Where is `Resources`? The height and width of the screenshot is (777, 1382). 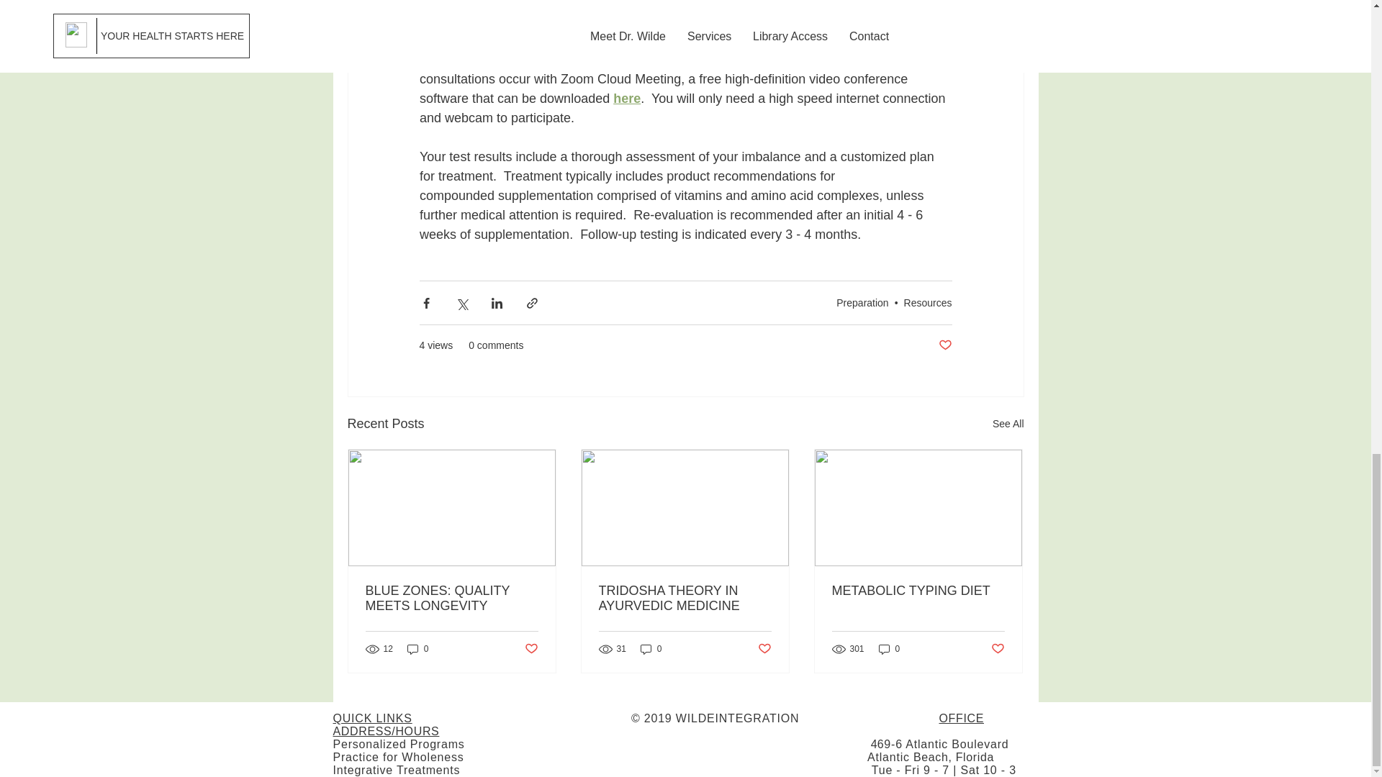
Resources is located at coordinates (927, 301).